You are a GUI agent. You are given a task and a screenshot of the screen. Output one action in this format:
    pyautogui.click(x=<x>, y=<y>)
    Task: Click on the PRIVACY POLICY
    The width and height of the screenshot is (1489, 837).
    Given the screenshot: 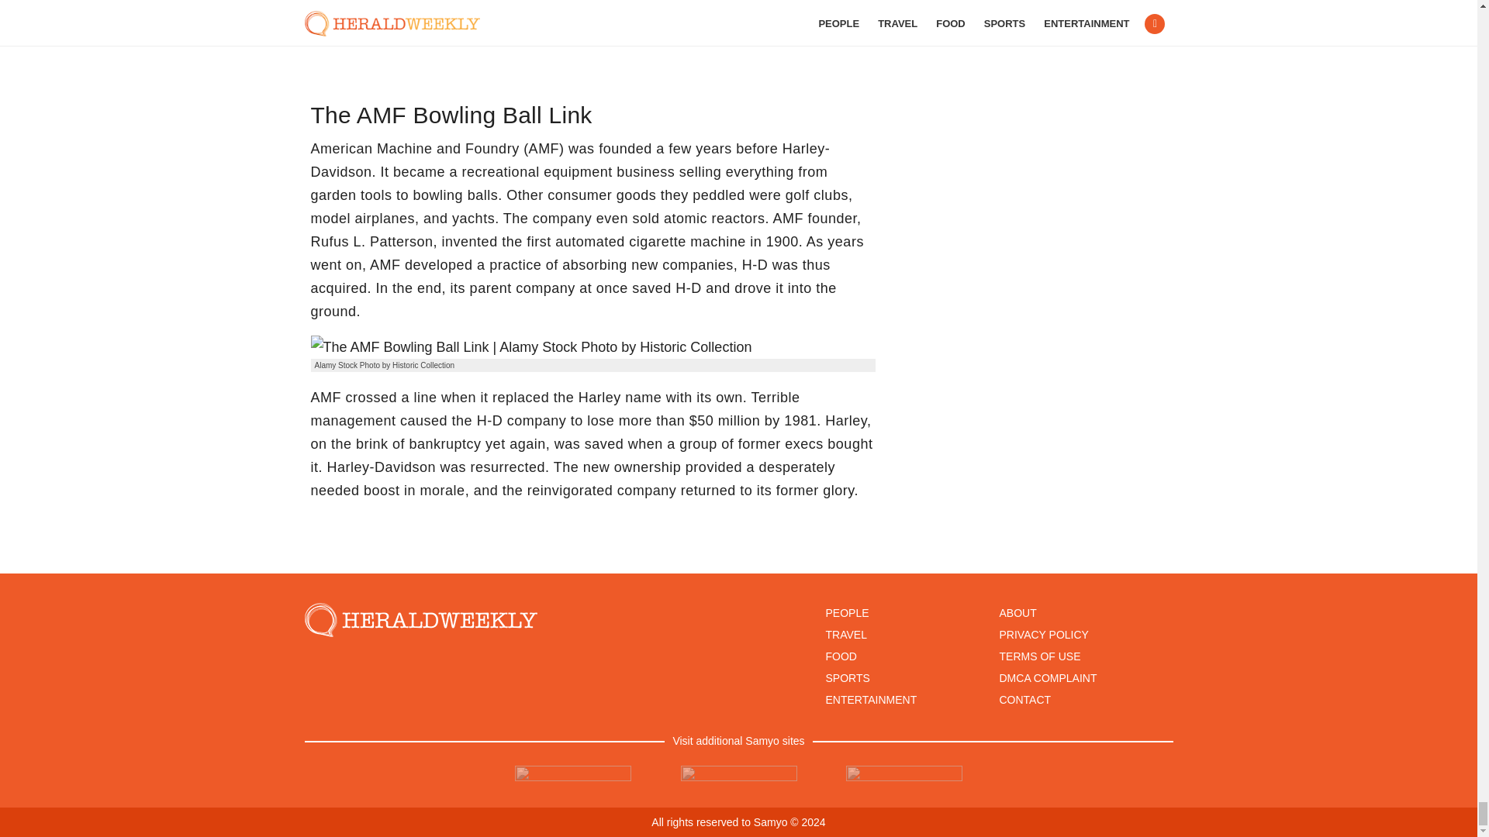 What is the action you would take?
    pyautogui.click(x=1044, y=635)
    